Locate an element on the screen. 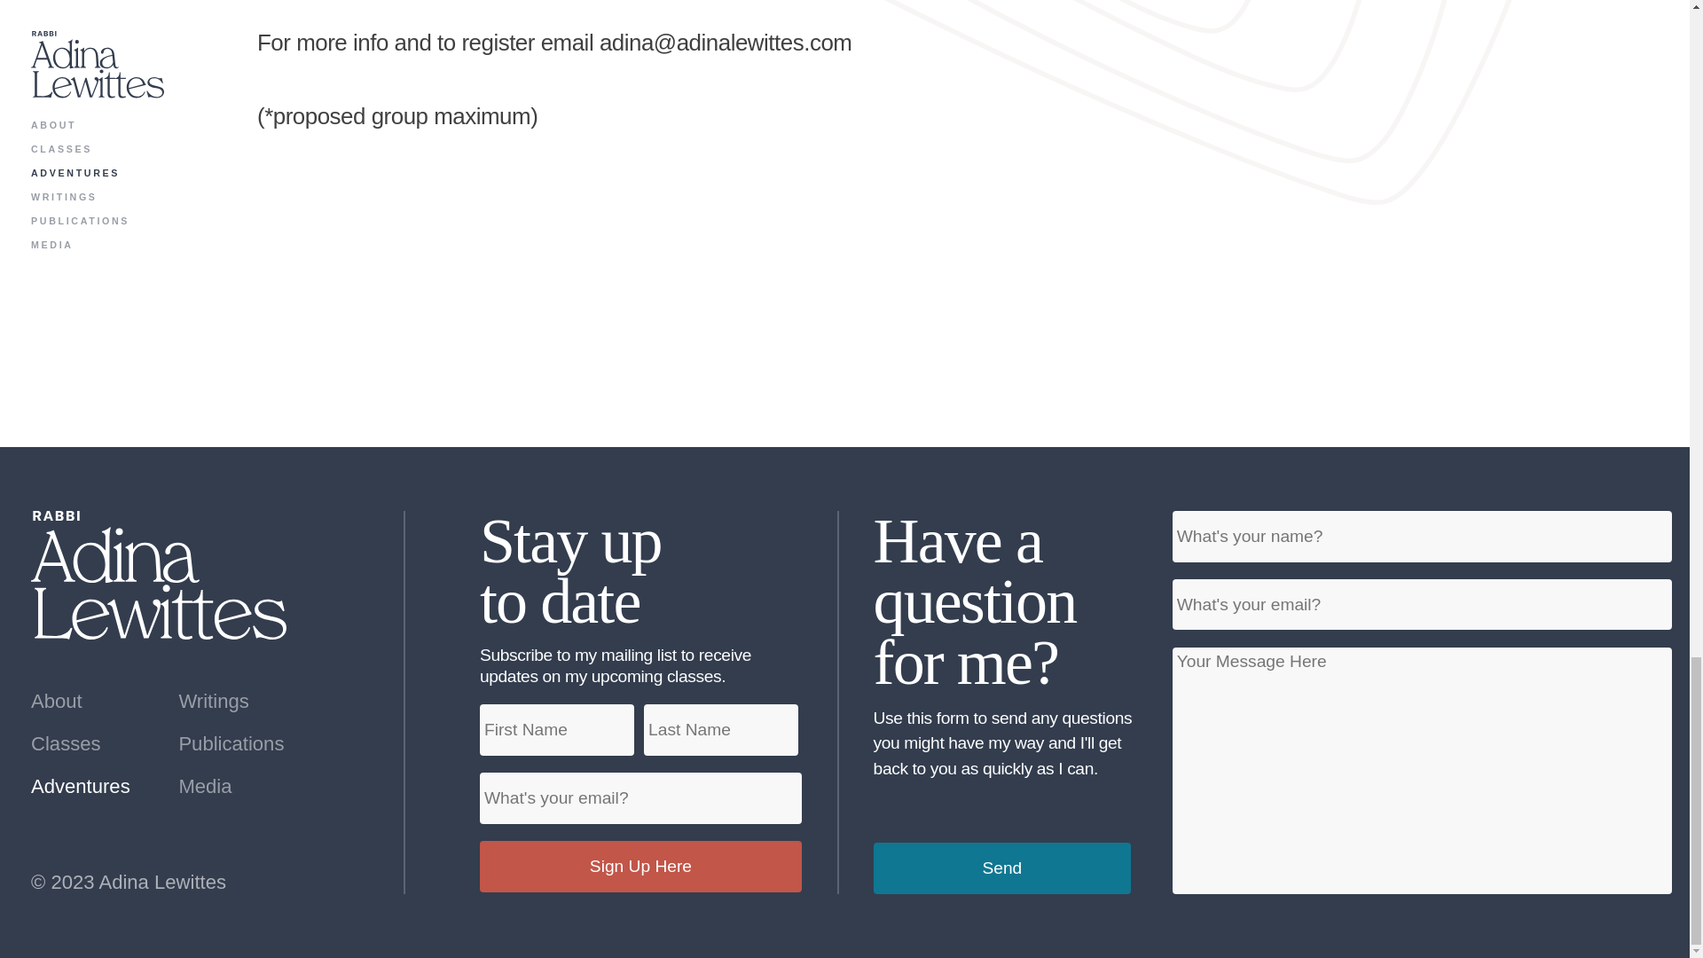 The width and height of the screenshot is (1703, 958). Classes is located at coordinates (97, 744).